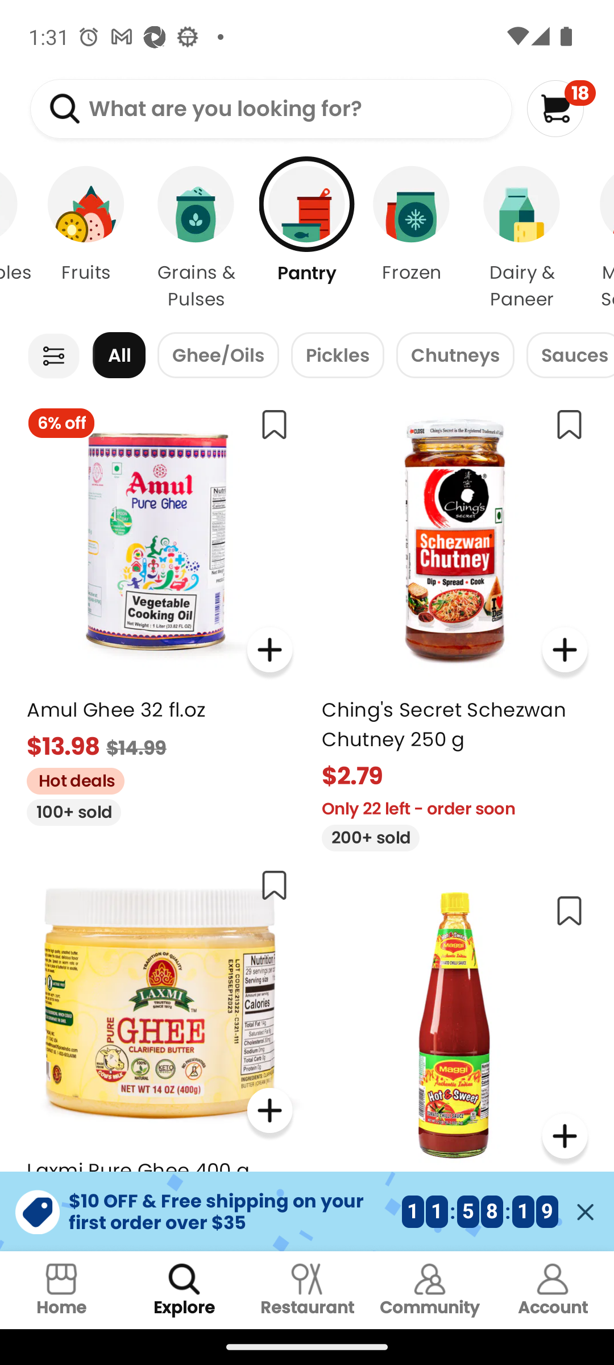 The width and height of the screenshot is (614, 1365). What do you see at coordinates (307, 1290) in the screenshot?
I see `Restaurant` at bounding box center [307, 1290].